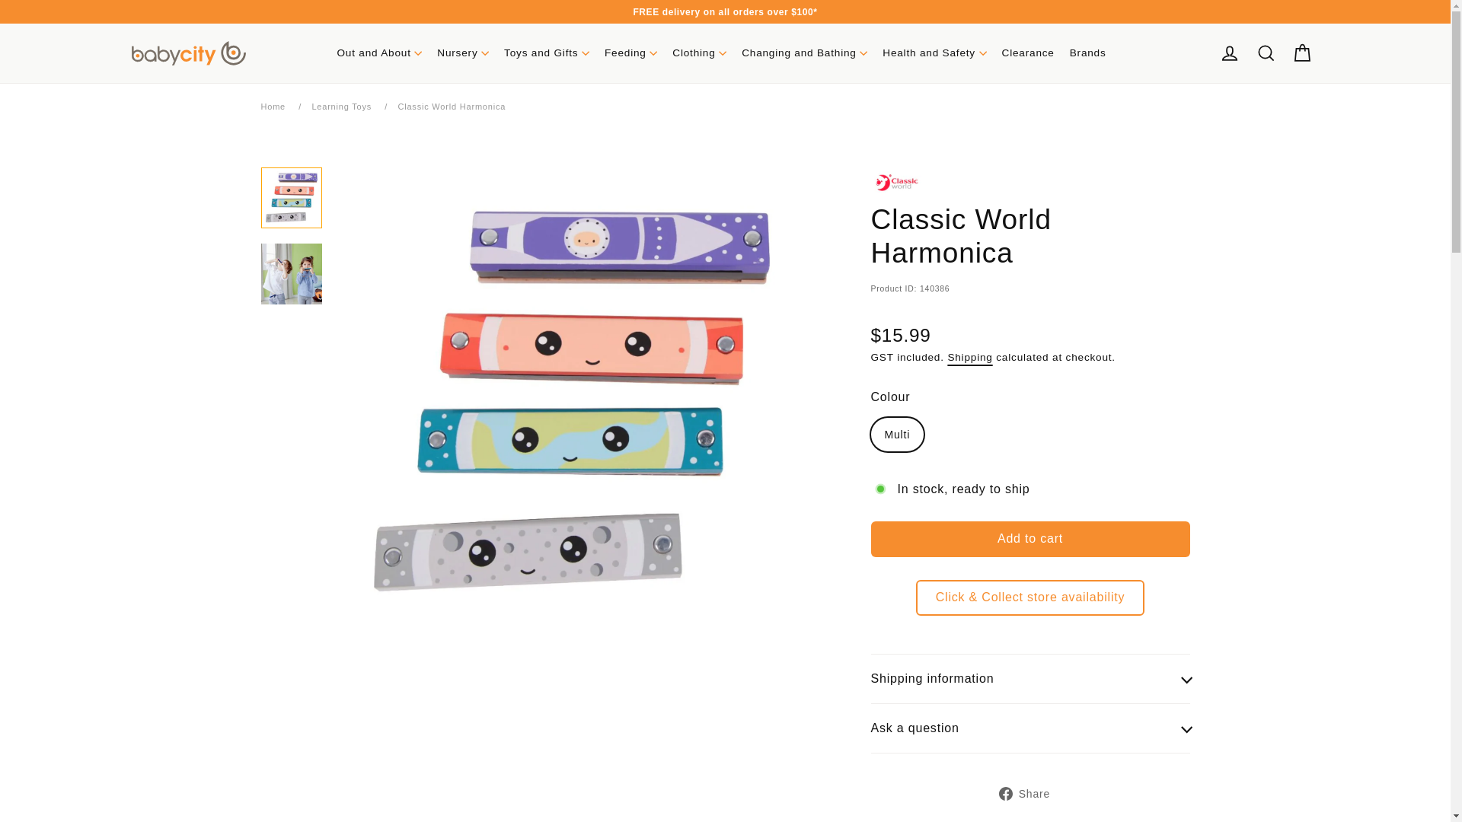 This screenshot has width=1462, height=822. What do you see at coordinates (1029, 794) in the screenshot?
I see `Share on Facebook` at bounding box center [1029, 794].